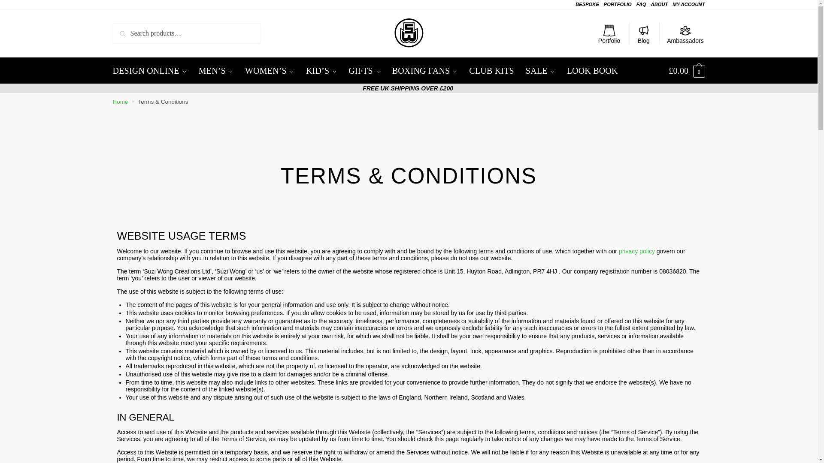  Describe the element at coordinates (618, 4) in the screenshot. I see `PORTFOLIO` at that location.